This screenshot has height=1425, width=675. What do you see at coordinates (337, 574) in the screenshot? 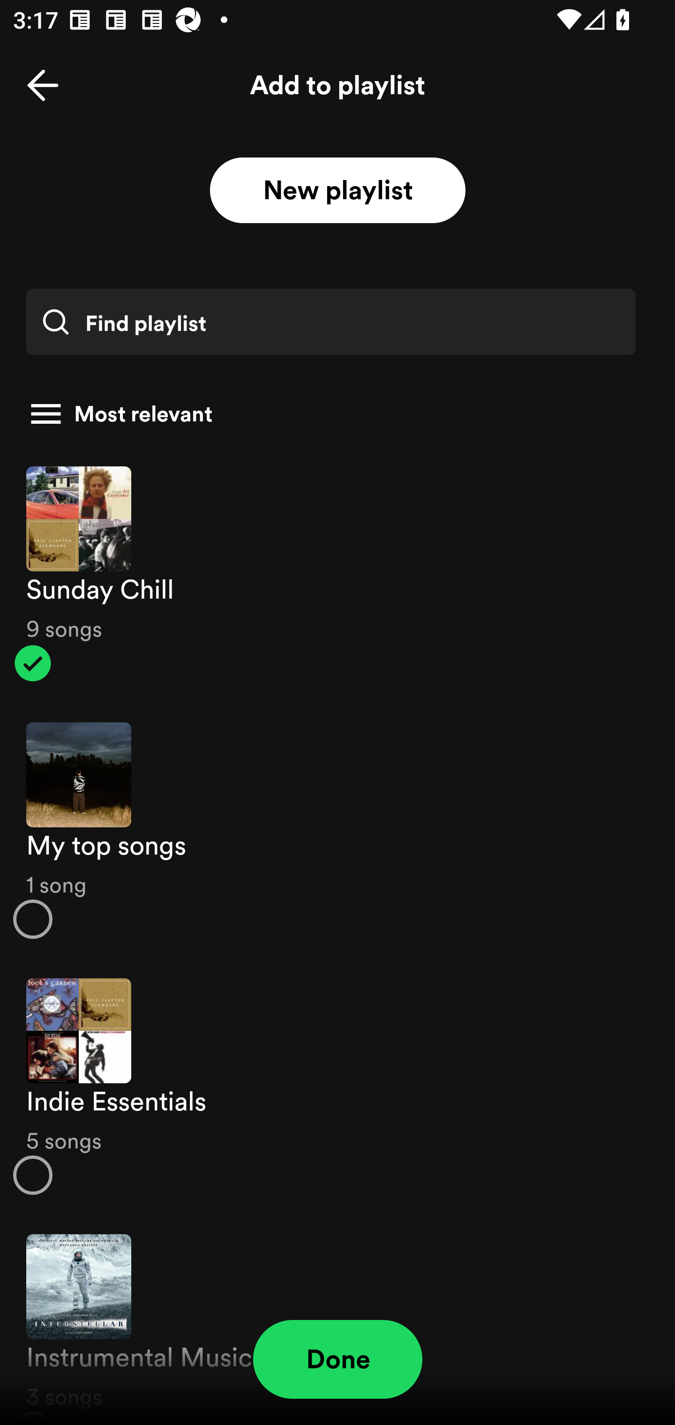
I see `Sunday Chill 9 songs` at bounding box center [337, 574].